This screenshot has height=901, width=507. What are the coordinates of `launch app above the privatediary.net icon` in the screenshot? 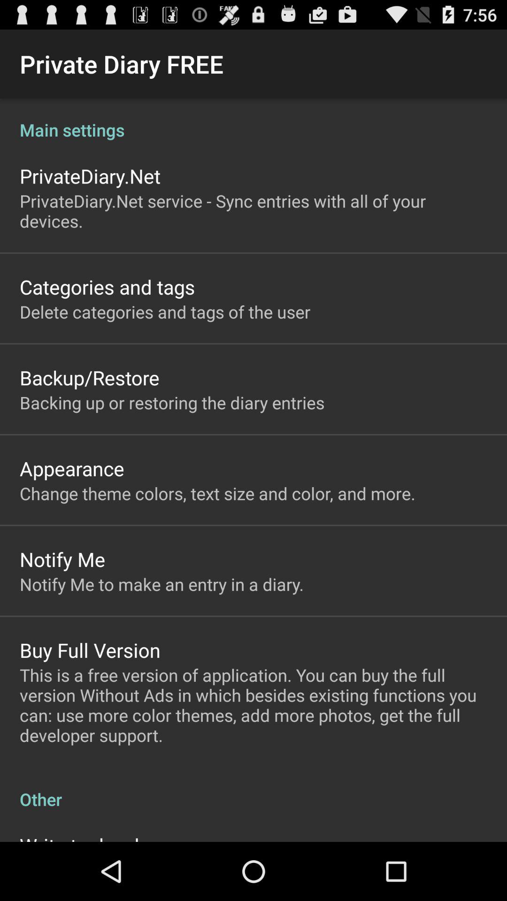 It's located at (253, 120).